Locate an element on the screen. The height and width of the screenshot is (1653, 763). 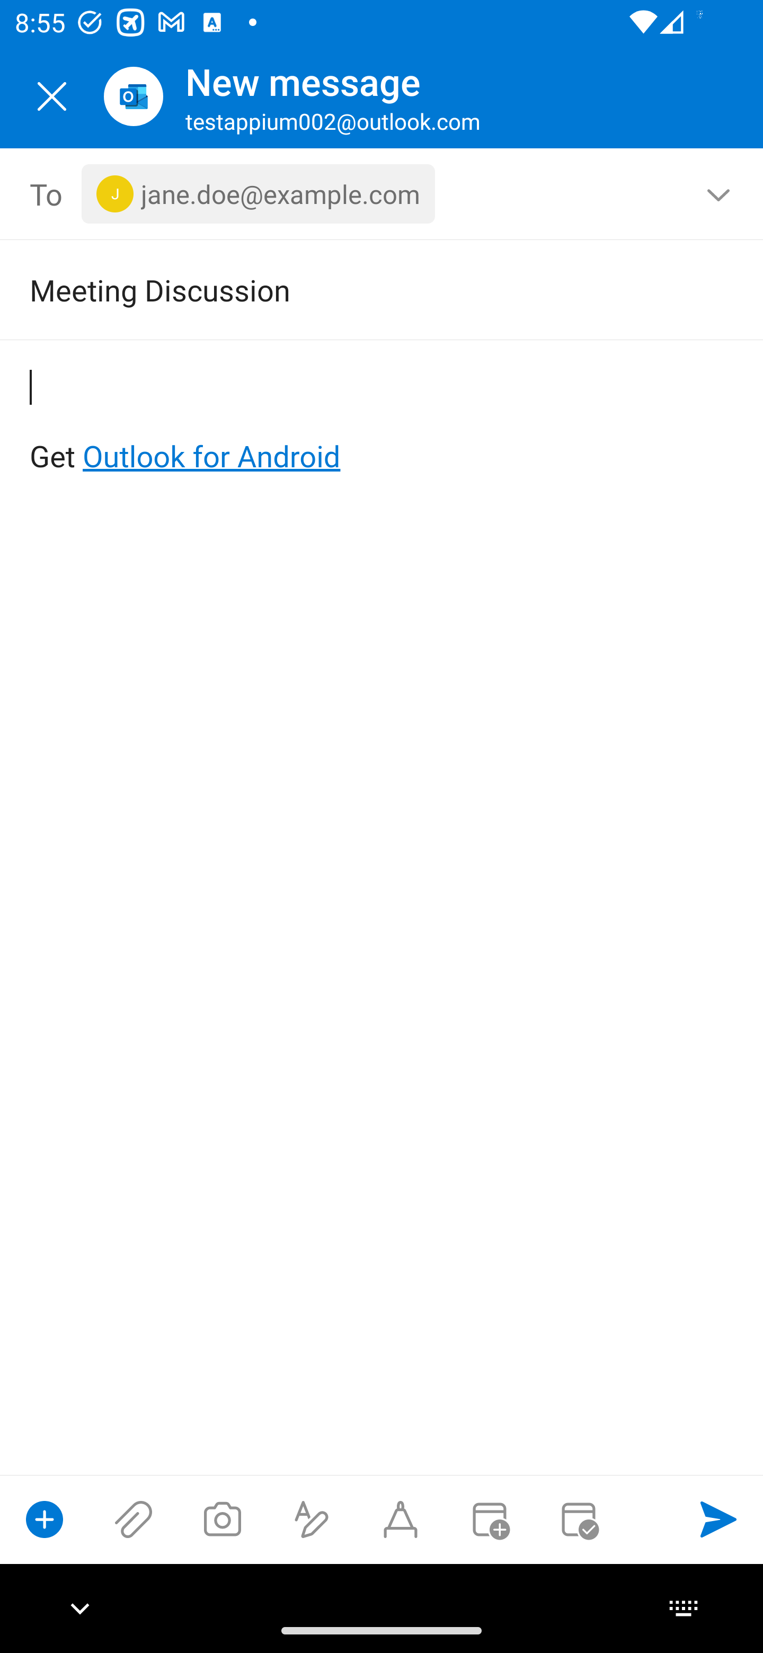
Close is located at coordinates (52, 96).